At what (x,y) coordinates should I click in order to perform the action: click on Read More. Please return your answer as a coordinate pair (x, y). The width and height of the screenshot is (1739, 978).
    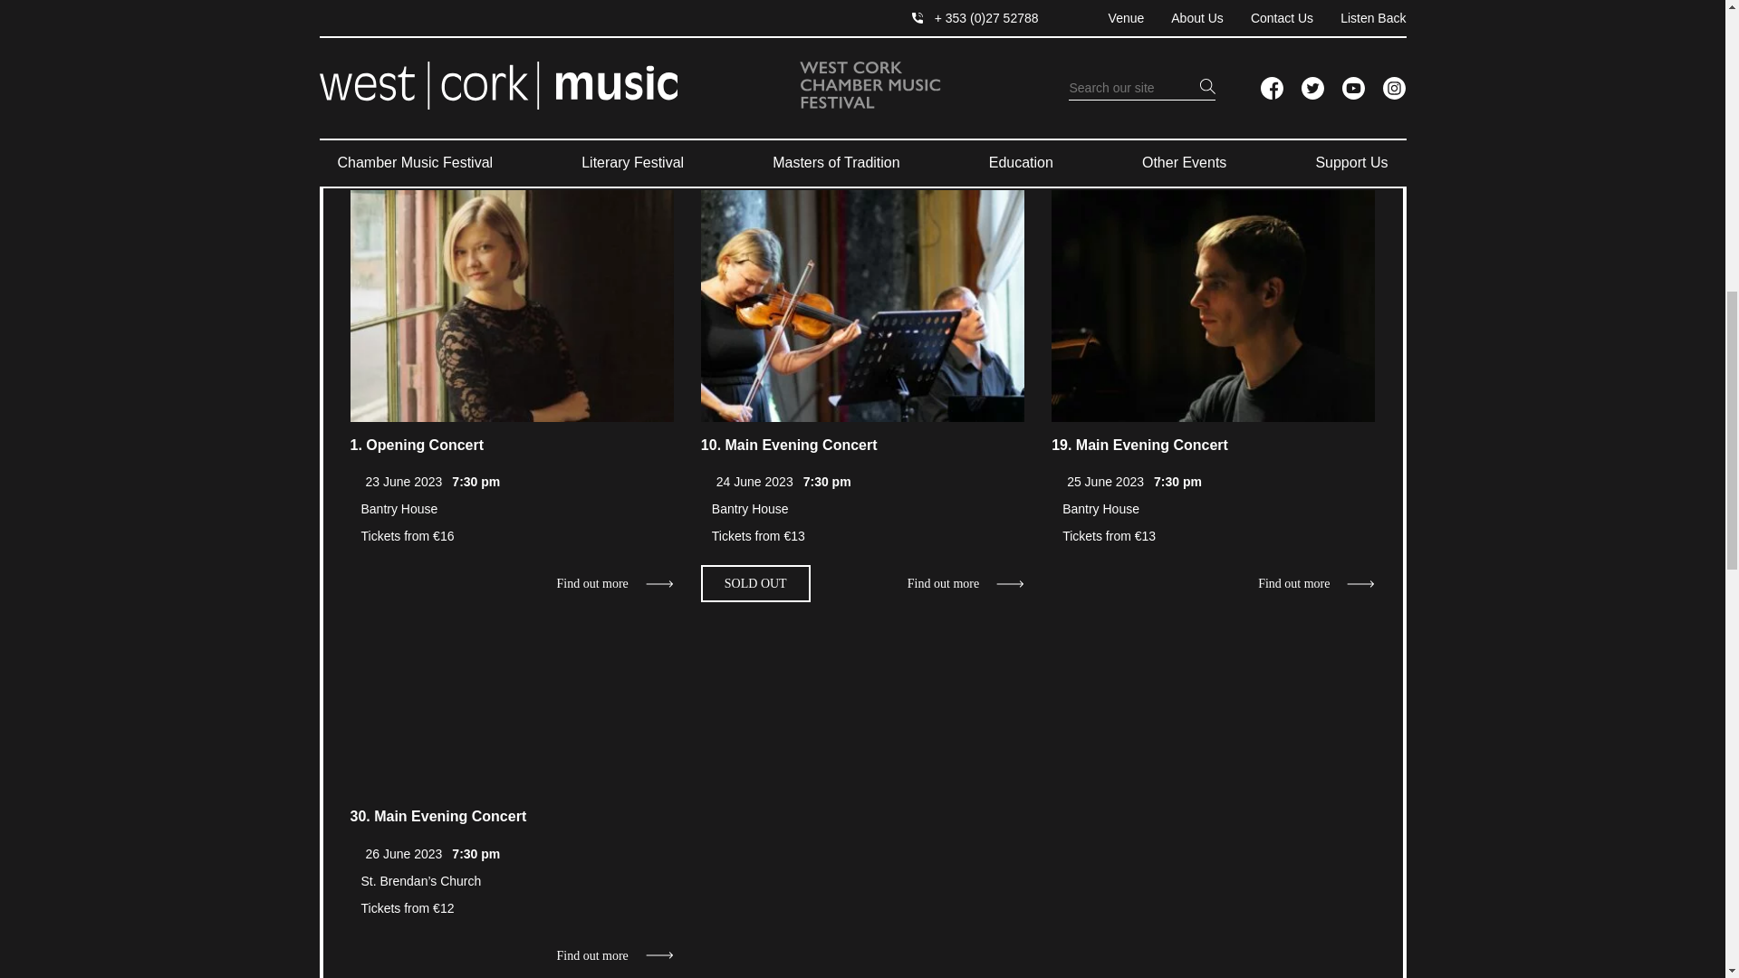
    Looking at the image, I should click on (1214, 305).